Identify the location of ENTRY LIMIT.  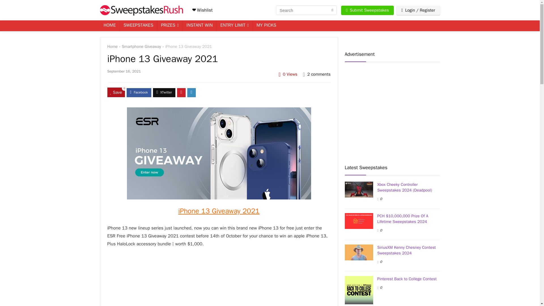
(234, 26).